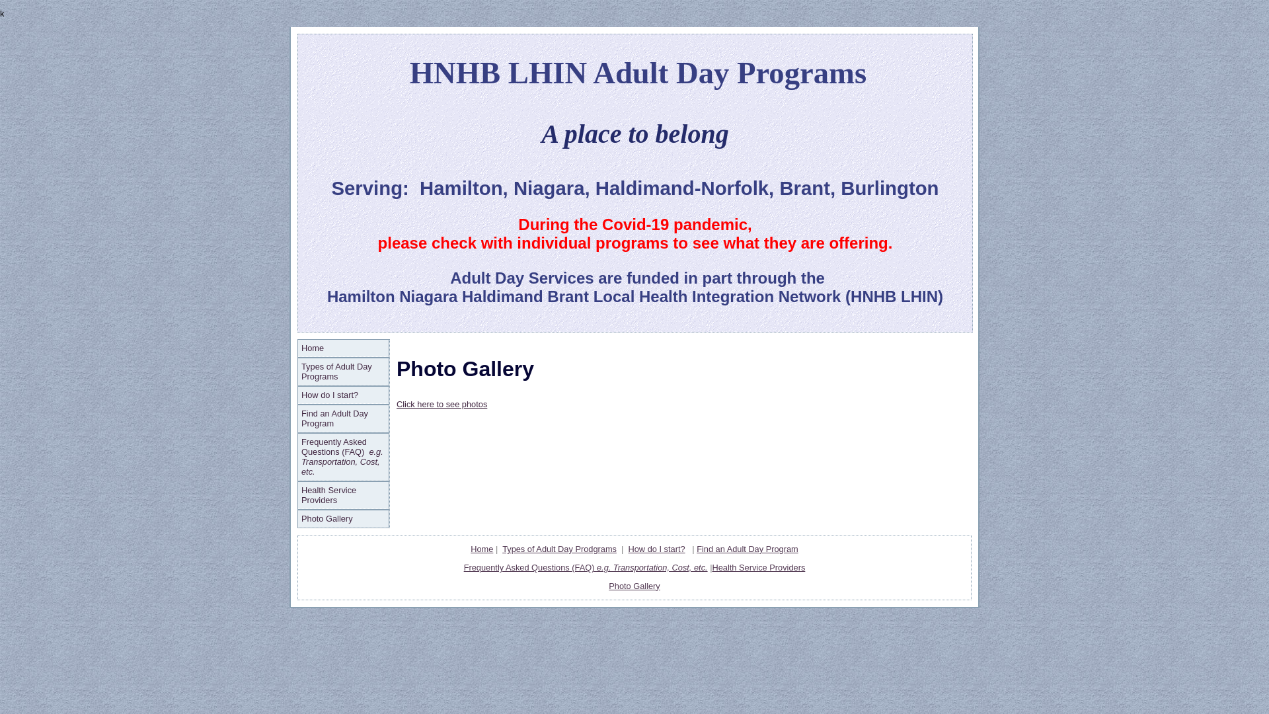 The image size is (1269, 714). Describe the element at coordinates (442, 405) in the screenshot. I see `Click here to see photos` at that location.